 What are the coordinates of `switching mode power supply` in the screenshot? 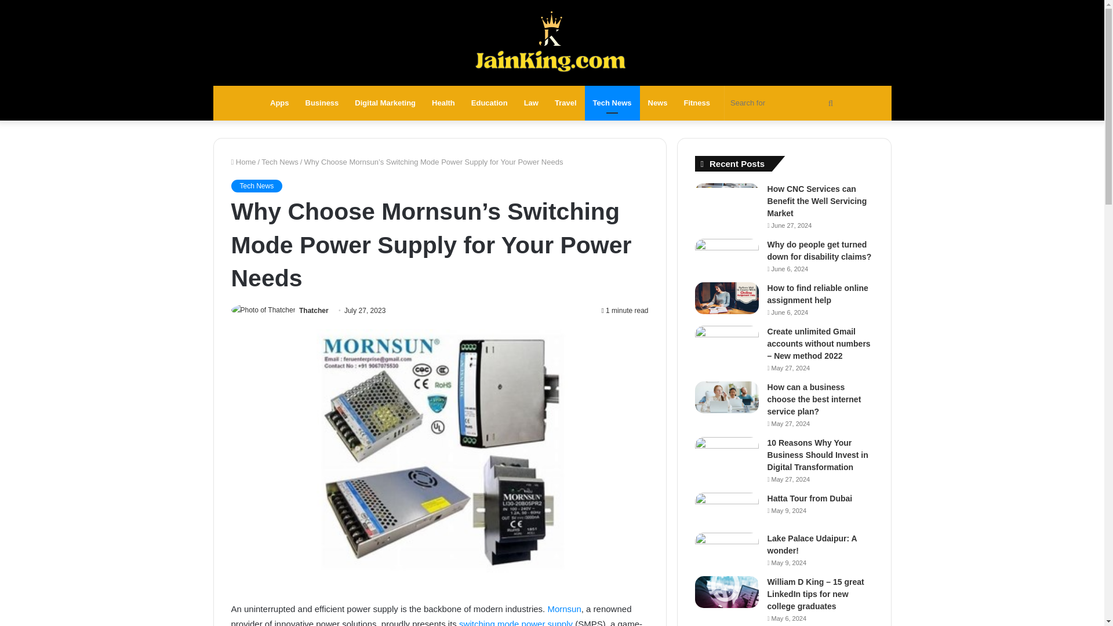 It's located at (516, 623).